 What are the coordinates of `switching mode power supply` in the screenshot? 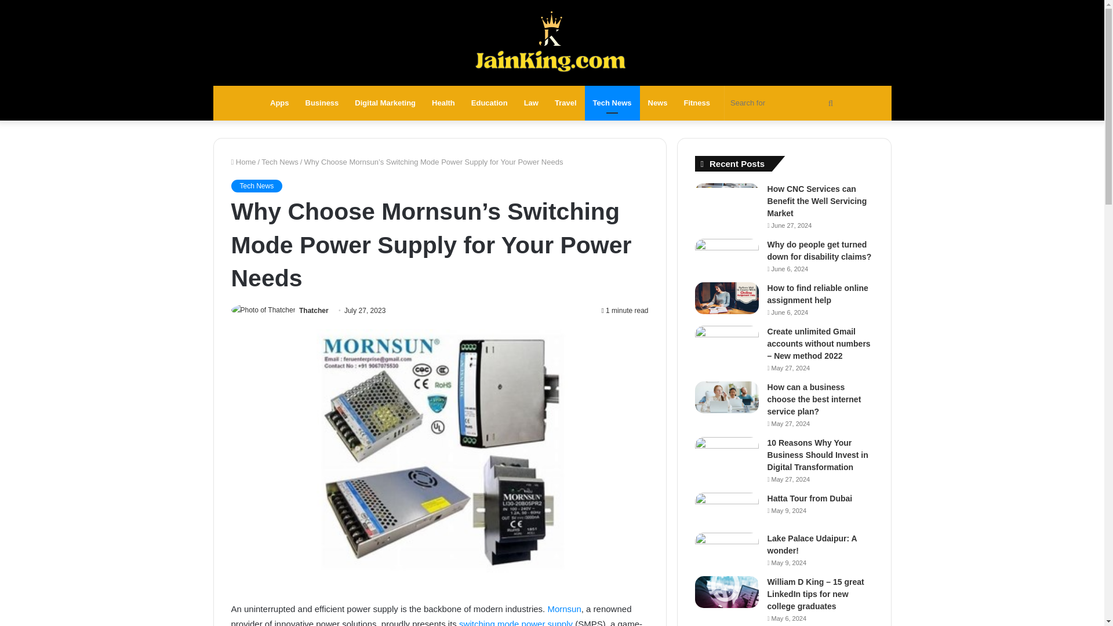 It's located at (516, 623).